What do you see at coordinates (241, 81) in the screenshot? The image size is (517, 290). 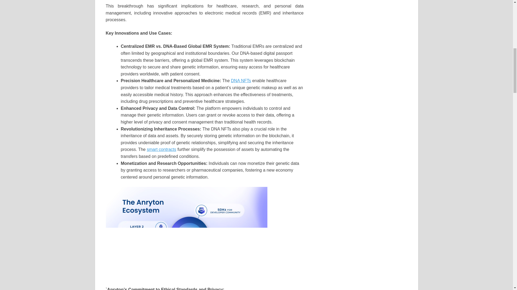 I see `DNA NFTs` at bounding box center [241, 81].